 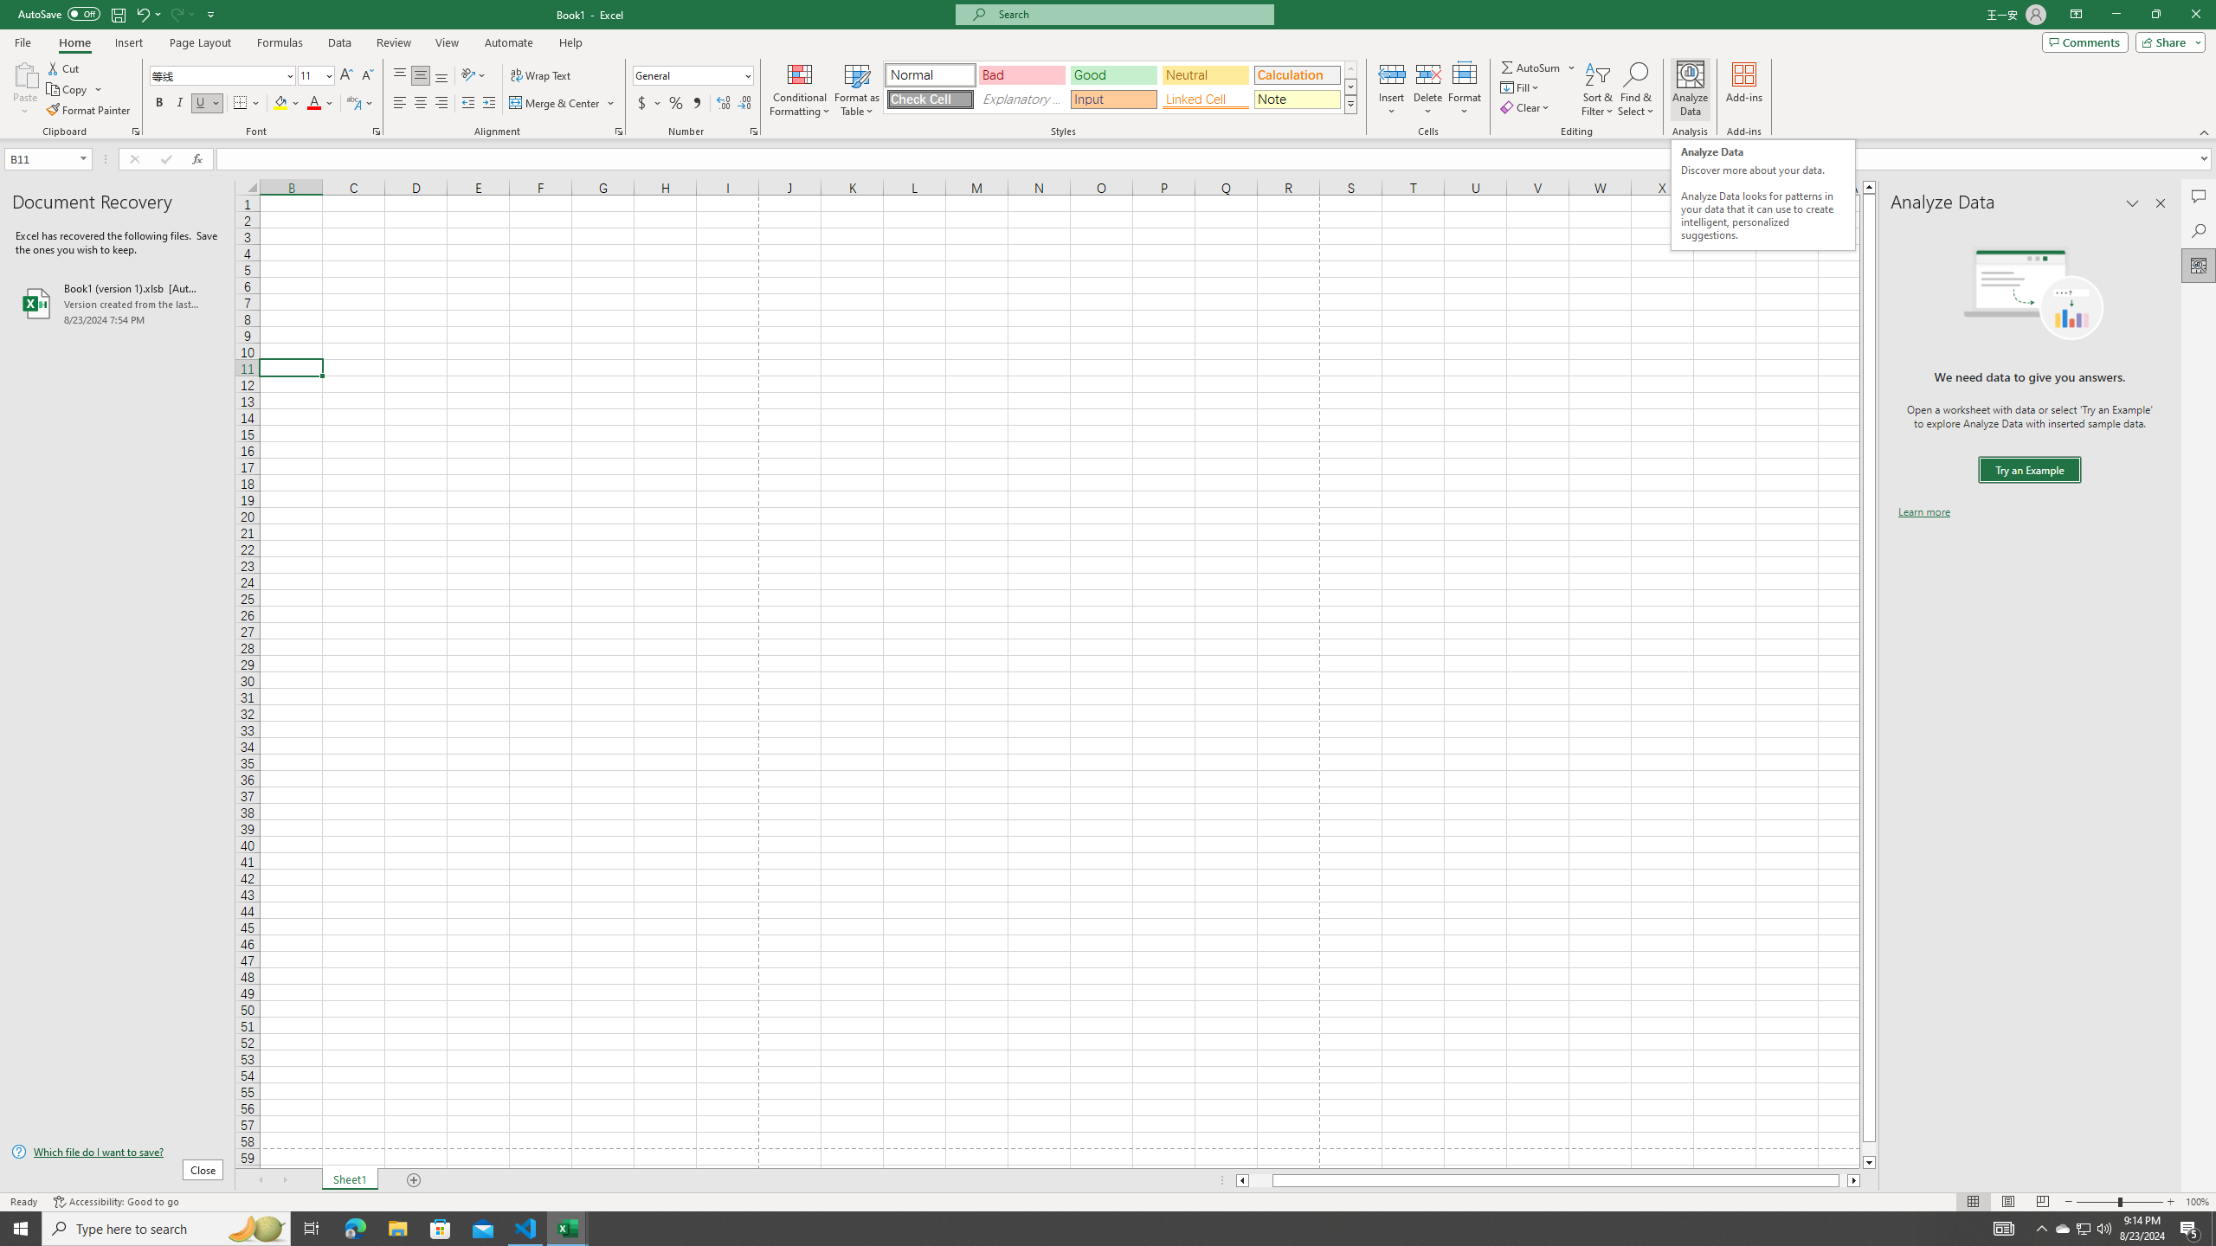 I want to click on Automate, so click(x=509, y=42).